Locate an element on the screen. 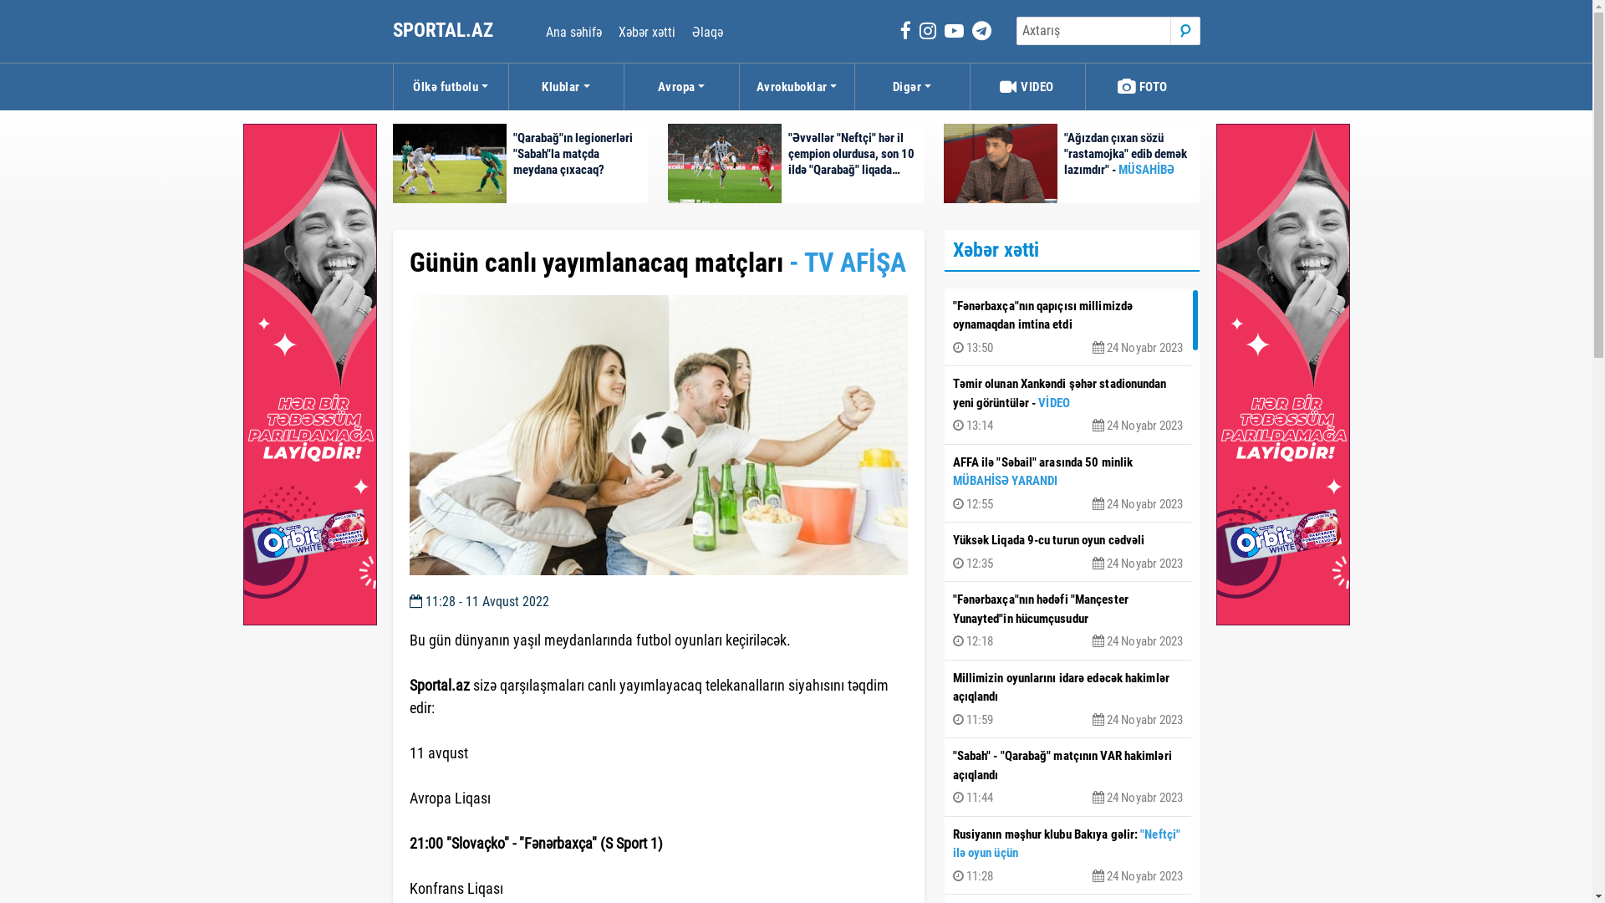  Avropa is located at coordinates (680, 87).